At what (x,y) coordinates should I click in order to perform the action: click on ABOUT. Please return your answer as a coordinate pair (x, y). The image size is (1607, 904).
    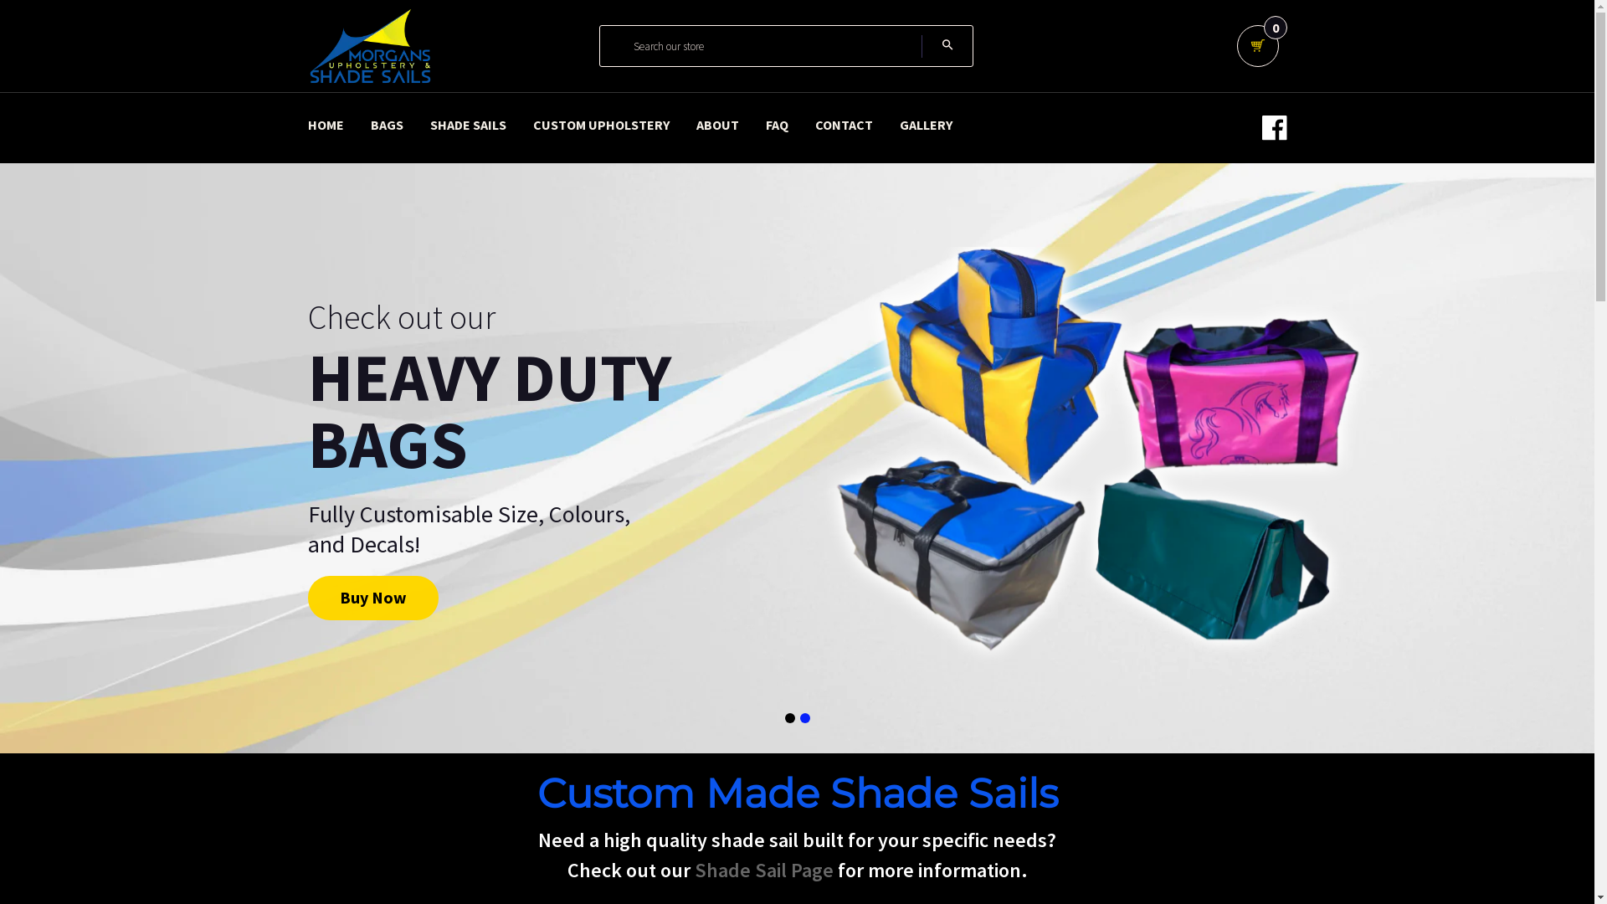
    Looking at the image, I should click on (718, 124).